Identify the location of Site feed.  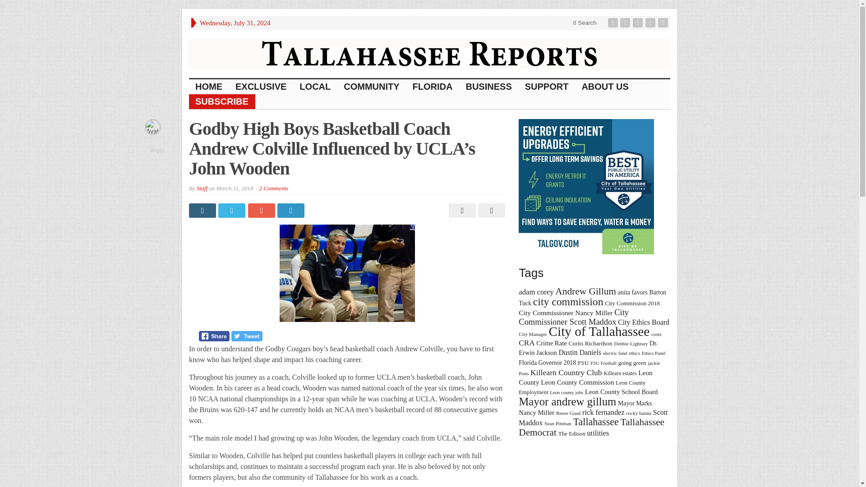
(664, 23).